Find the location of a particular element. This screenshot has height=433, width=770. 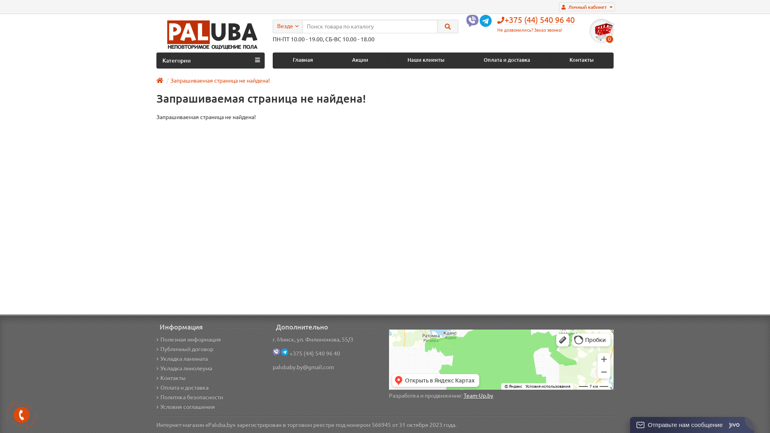

0 is located at coordinates (602, 31).